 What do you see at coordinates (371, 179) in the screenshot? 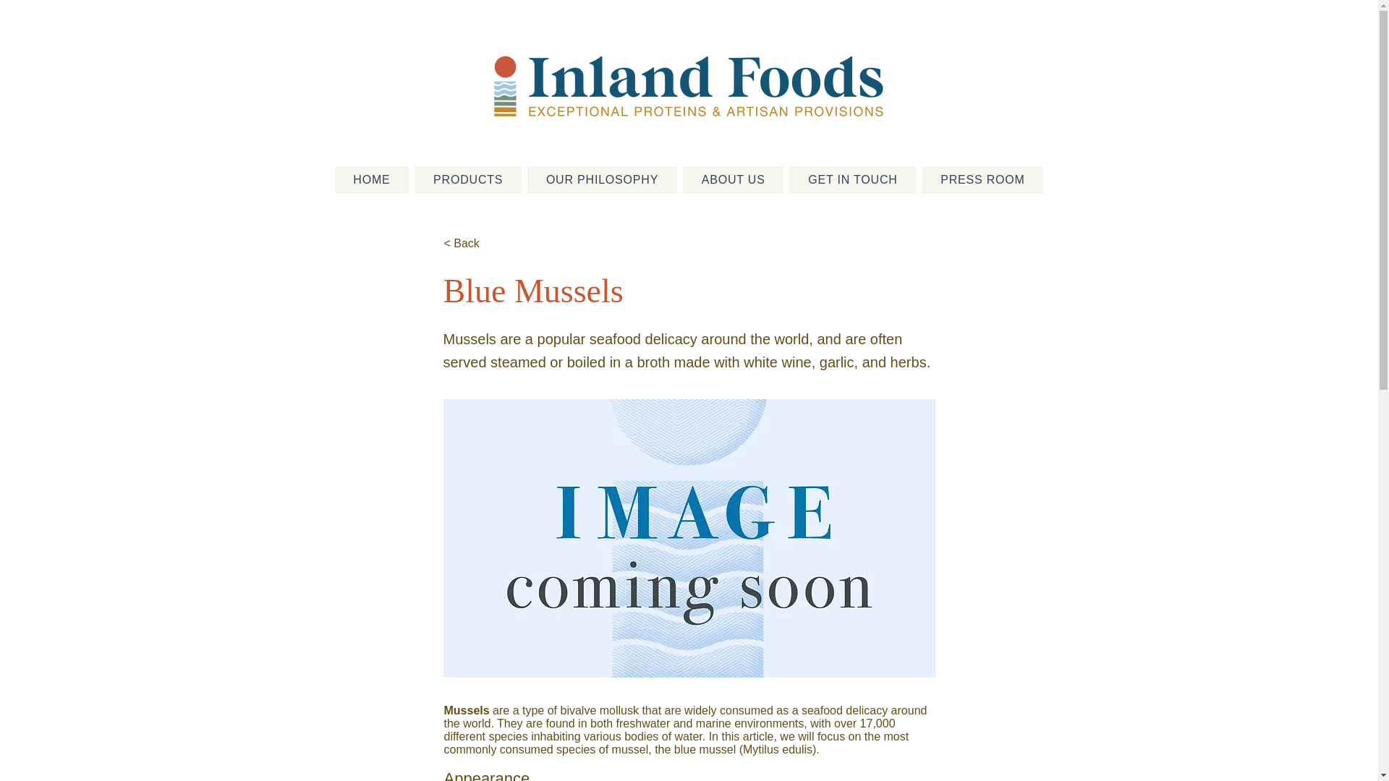
I see `HOME` at bounding box center [371, 179].